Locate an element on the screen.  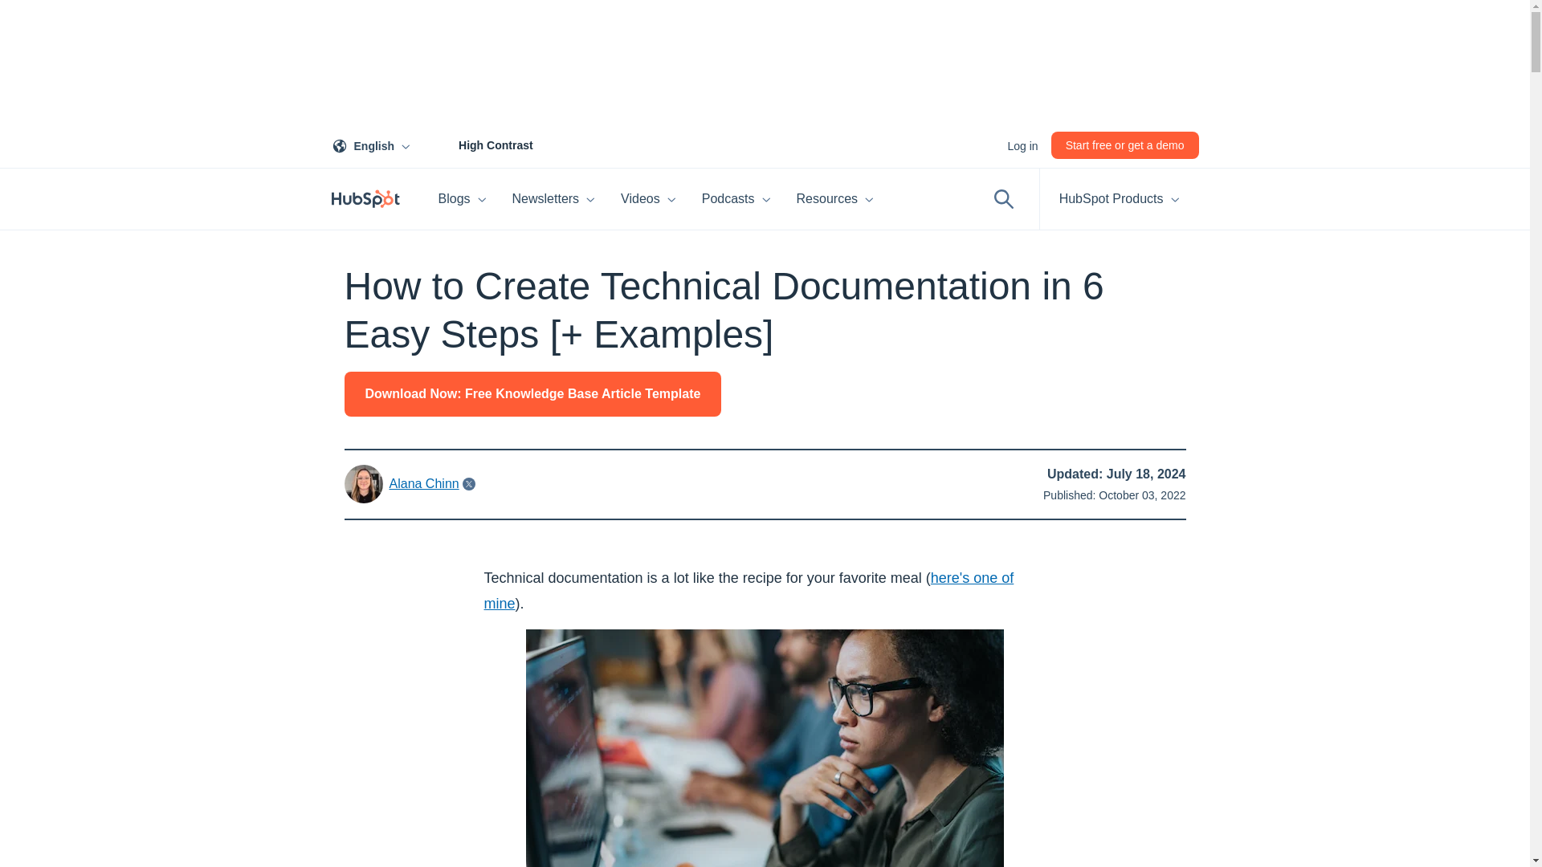
High Contrast is located at coordinates (648, 199).